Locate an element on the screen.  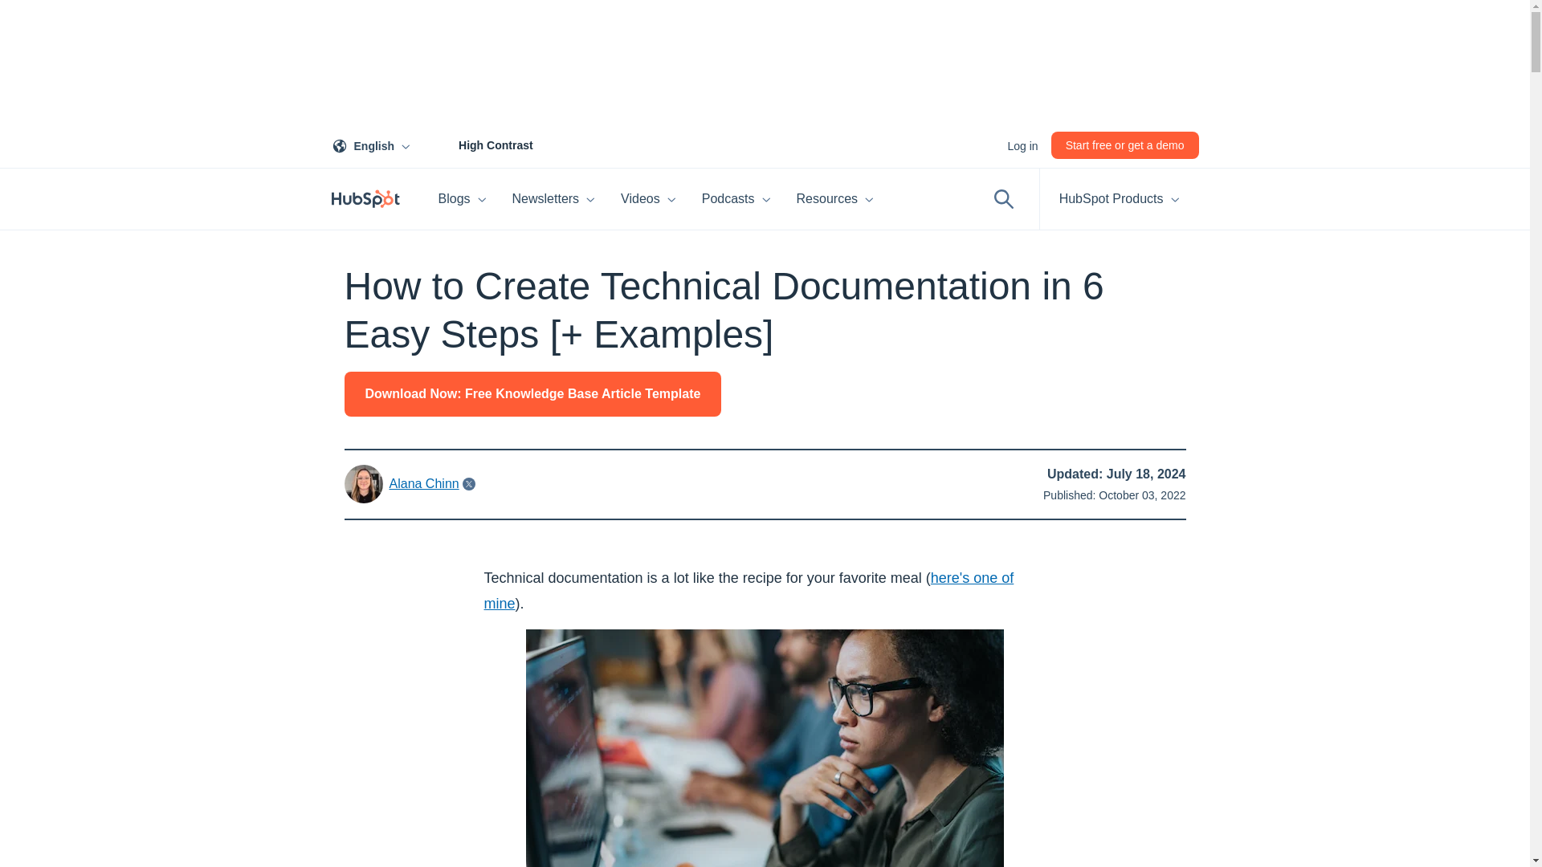
High Contrast is located at coordinates (648, 199).